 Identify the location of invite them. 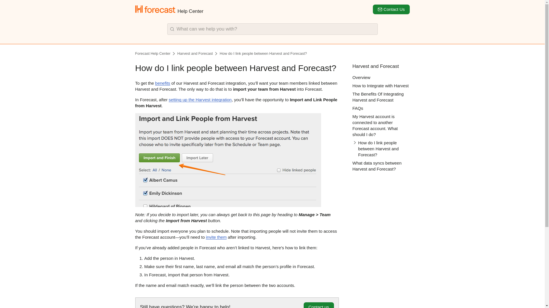
(216, 237).